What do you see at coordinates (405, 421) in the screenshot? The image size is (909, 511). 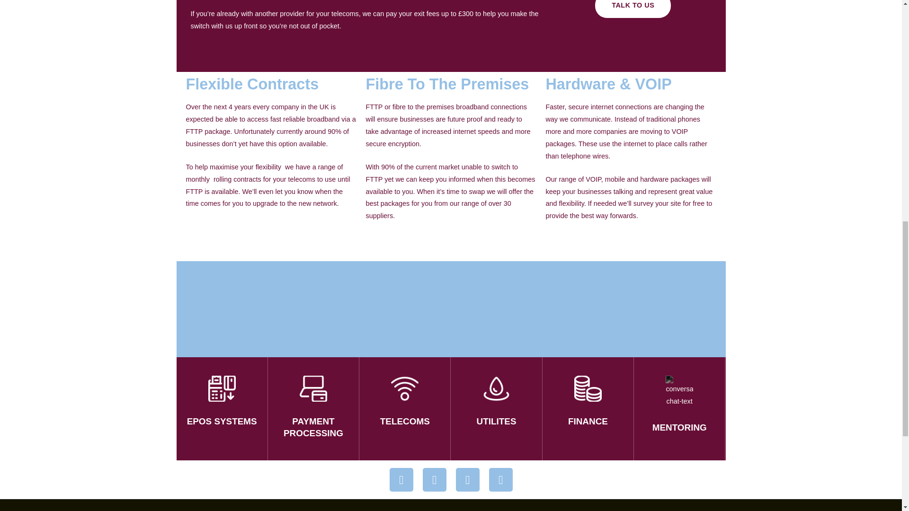 I see `TELECOMS` at bounding box center [405, 421].